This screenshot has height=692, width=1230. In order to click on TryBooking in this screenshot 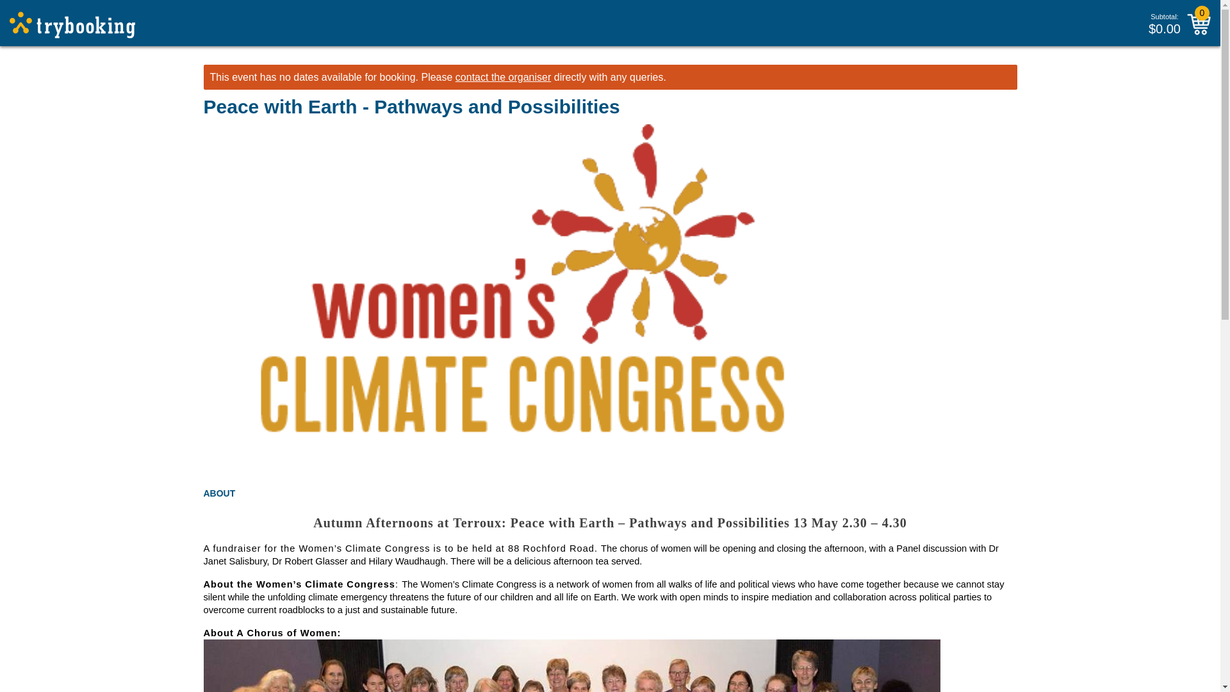, I will do `click(72, 25)`.